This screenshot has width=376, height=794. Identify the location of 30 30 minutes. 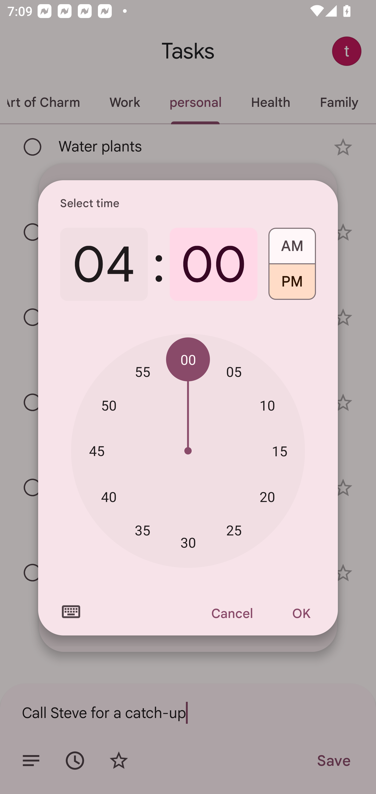
(188, 543).